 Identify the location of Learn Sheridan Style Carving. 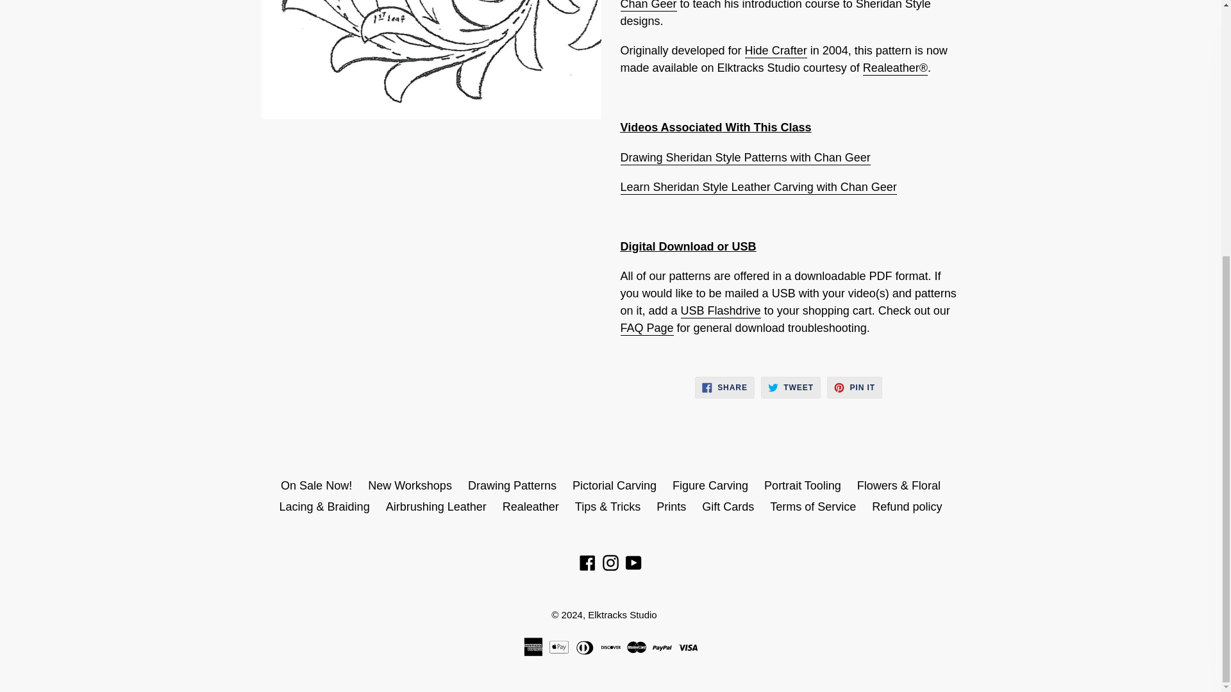
(758, 187).